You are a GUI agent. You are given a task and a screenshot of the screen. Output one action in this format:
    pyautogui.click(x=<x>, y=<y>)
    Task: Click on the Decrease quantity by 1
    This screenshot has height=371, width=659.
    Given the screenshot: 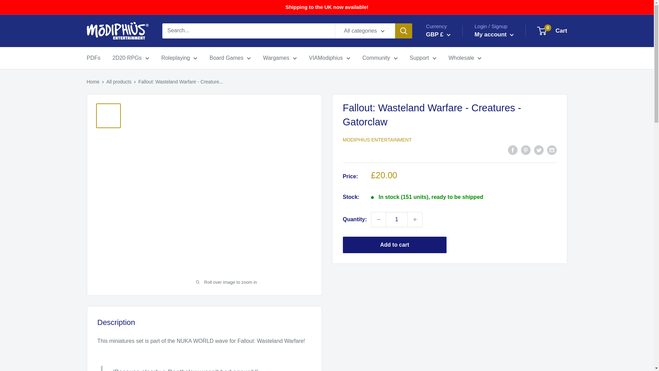 What is the action you would take?
    pyautogui.click(x=378, y=219)
    